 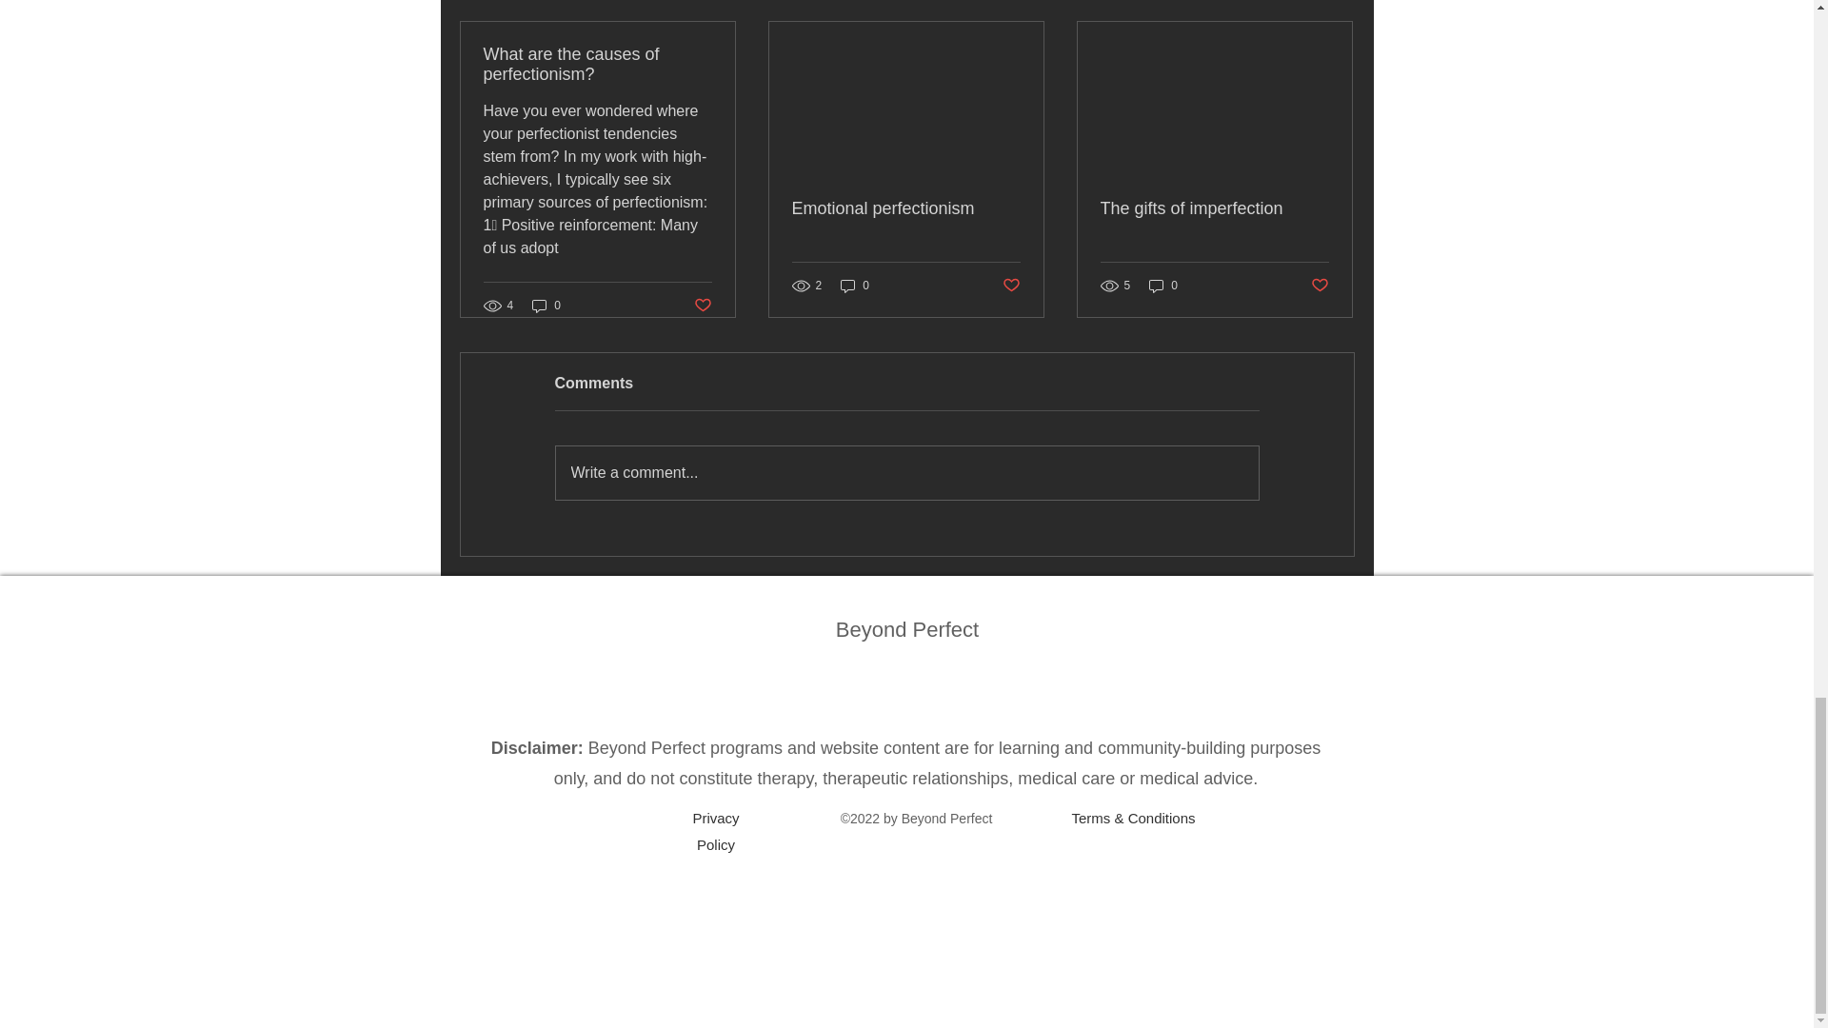 What do you see at coordinates (855, 286) in the screenshot?
I see `0` at bounding box center [855, 286].